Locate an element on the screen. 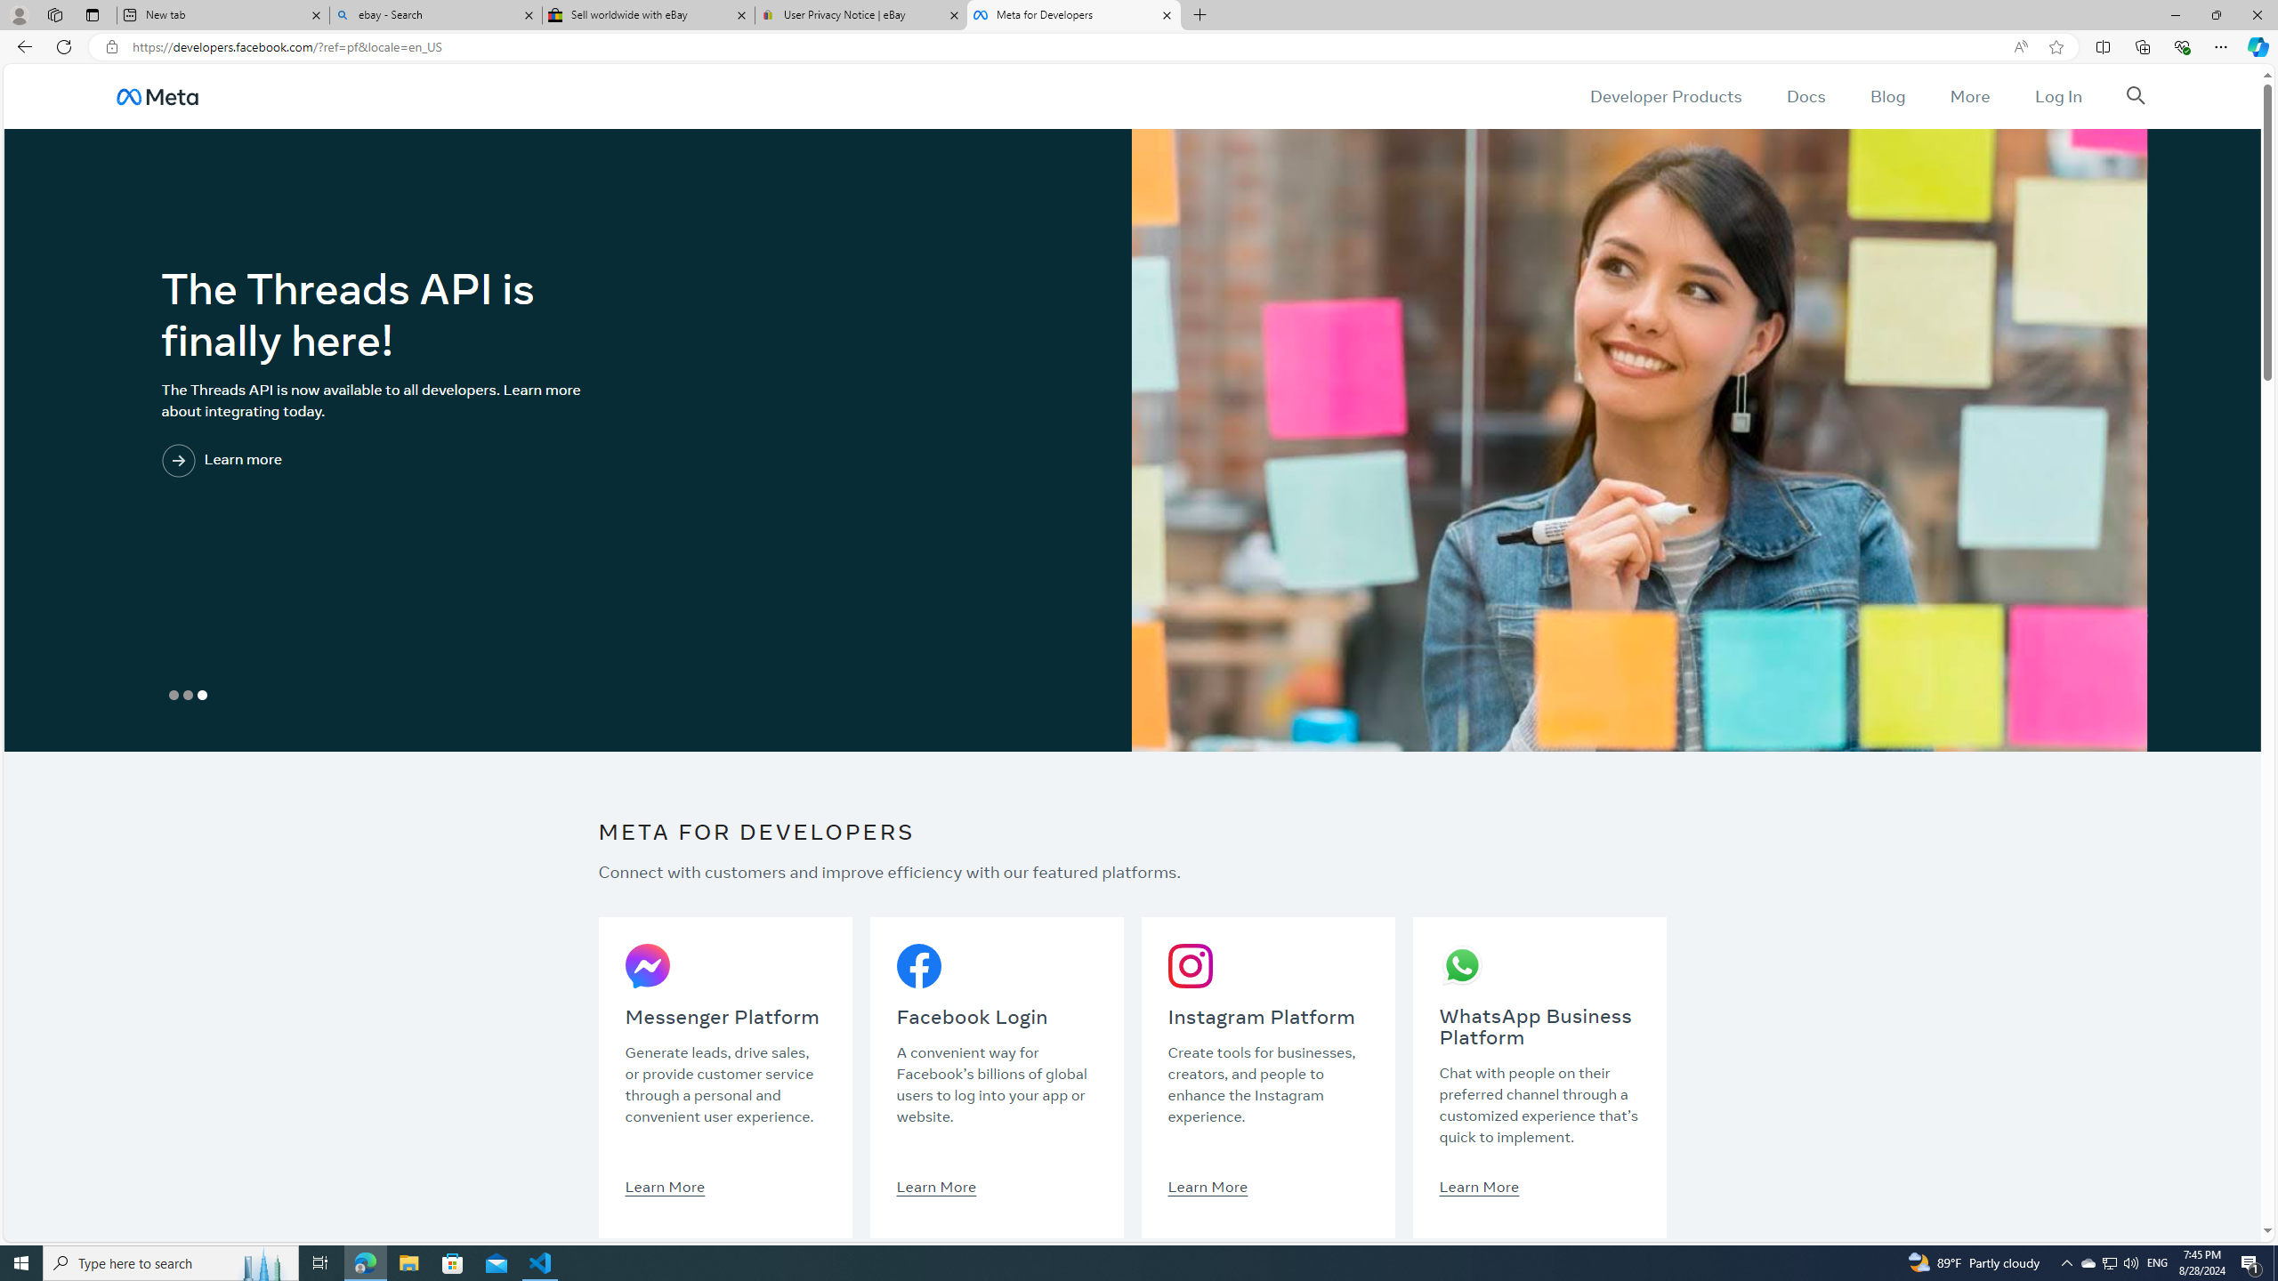 This screenshot has width=2278, height=1281. Docs is located at coordinates (1805, 96).